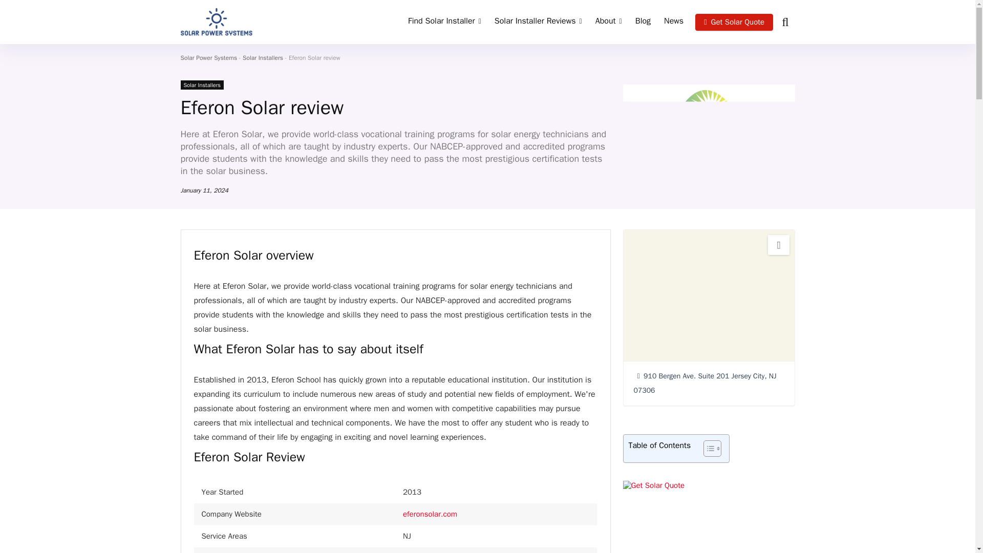 Image resolution: width=983 pixels, height=553 pixels. Describe the element at coordinates (609, 22) in the screenshot. I see `About` at that location.